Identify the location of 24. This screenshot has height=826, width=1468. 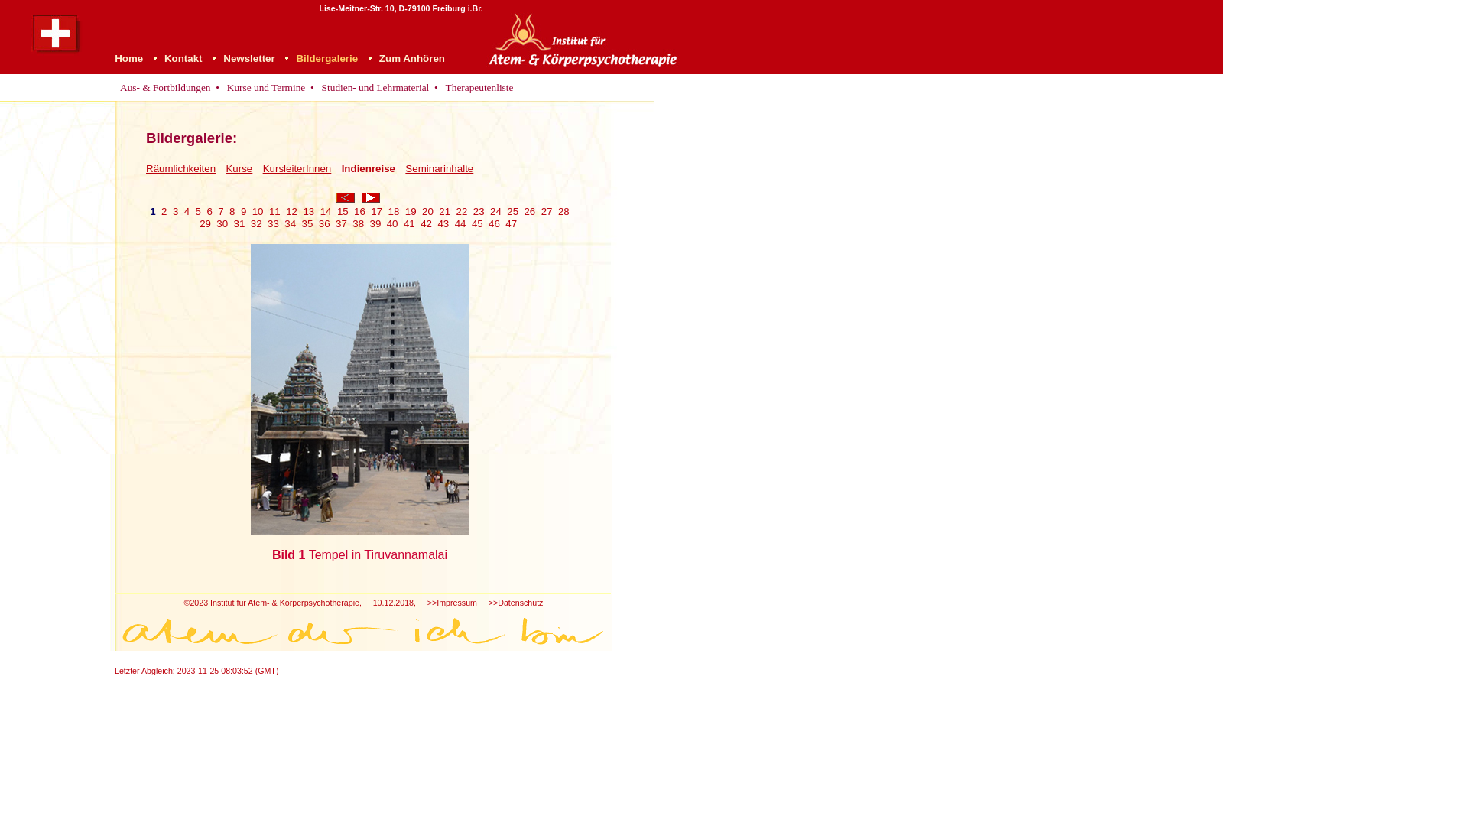
(495, 211).